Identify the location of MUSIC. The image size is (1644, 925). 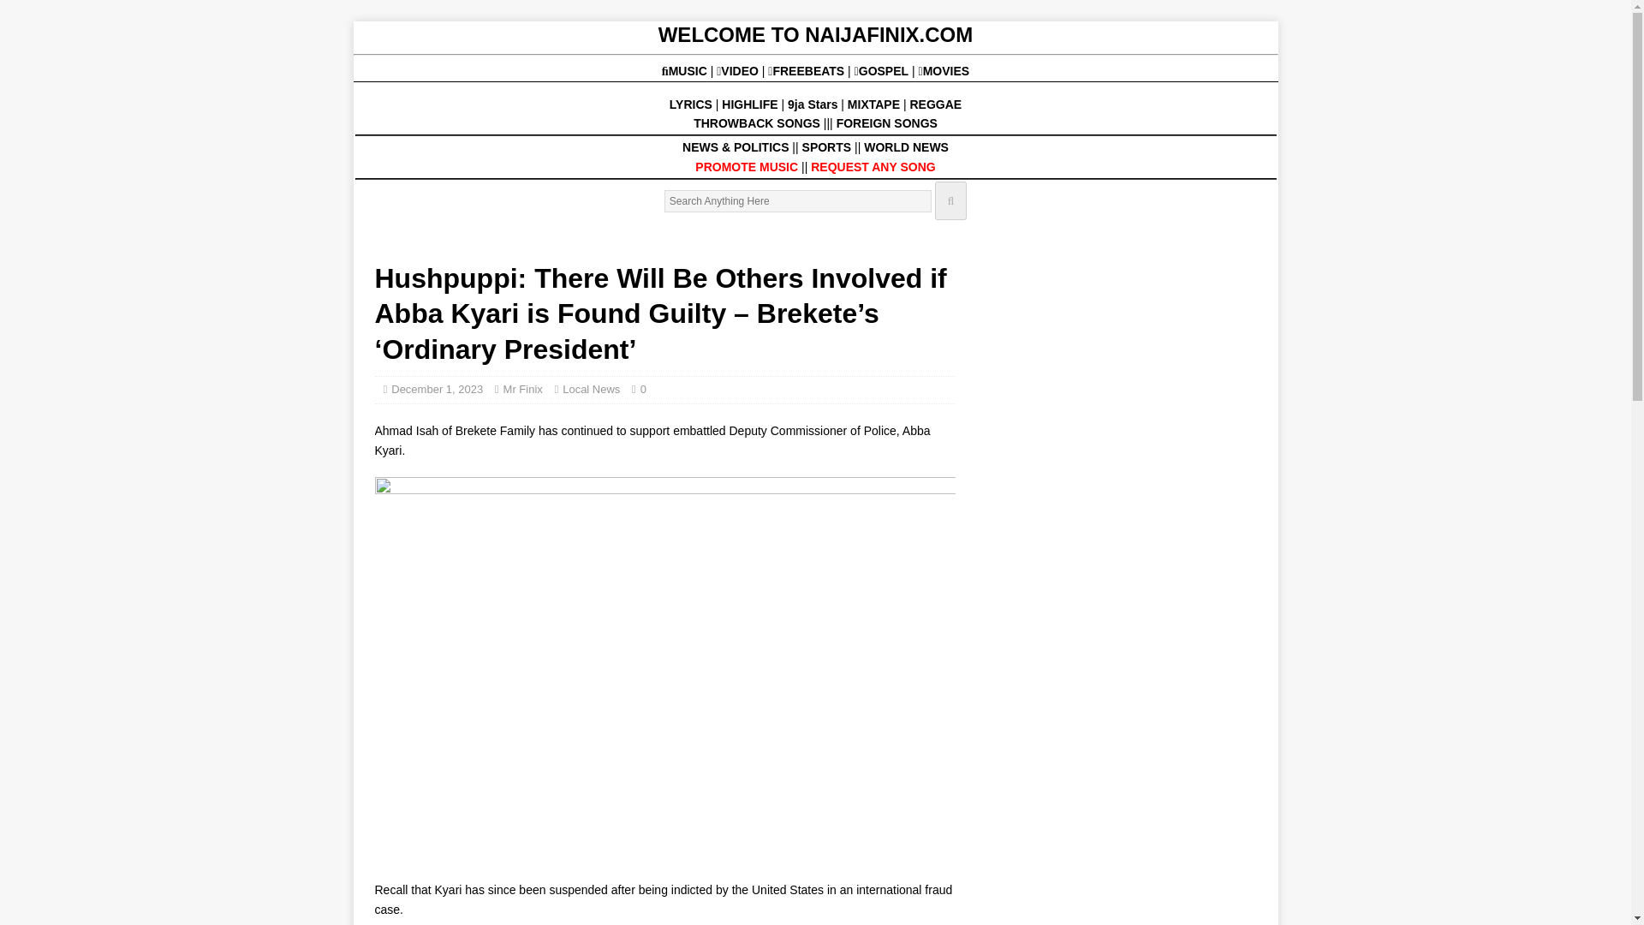
(686, 70).